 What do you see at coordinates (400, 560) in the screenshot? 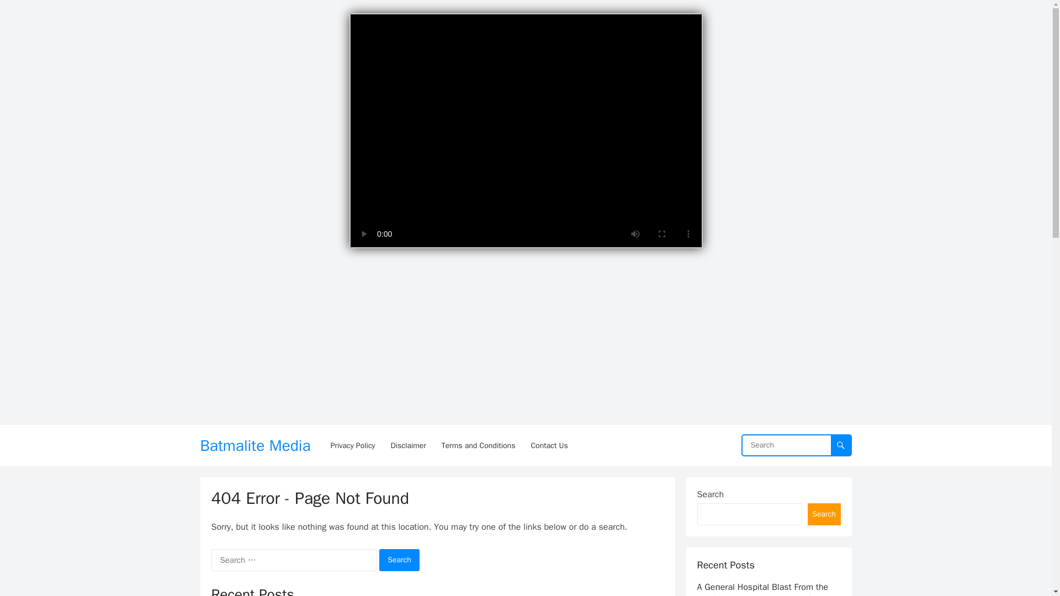
I see `Search` at bounding box center [400, 560].